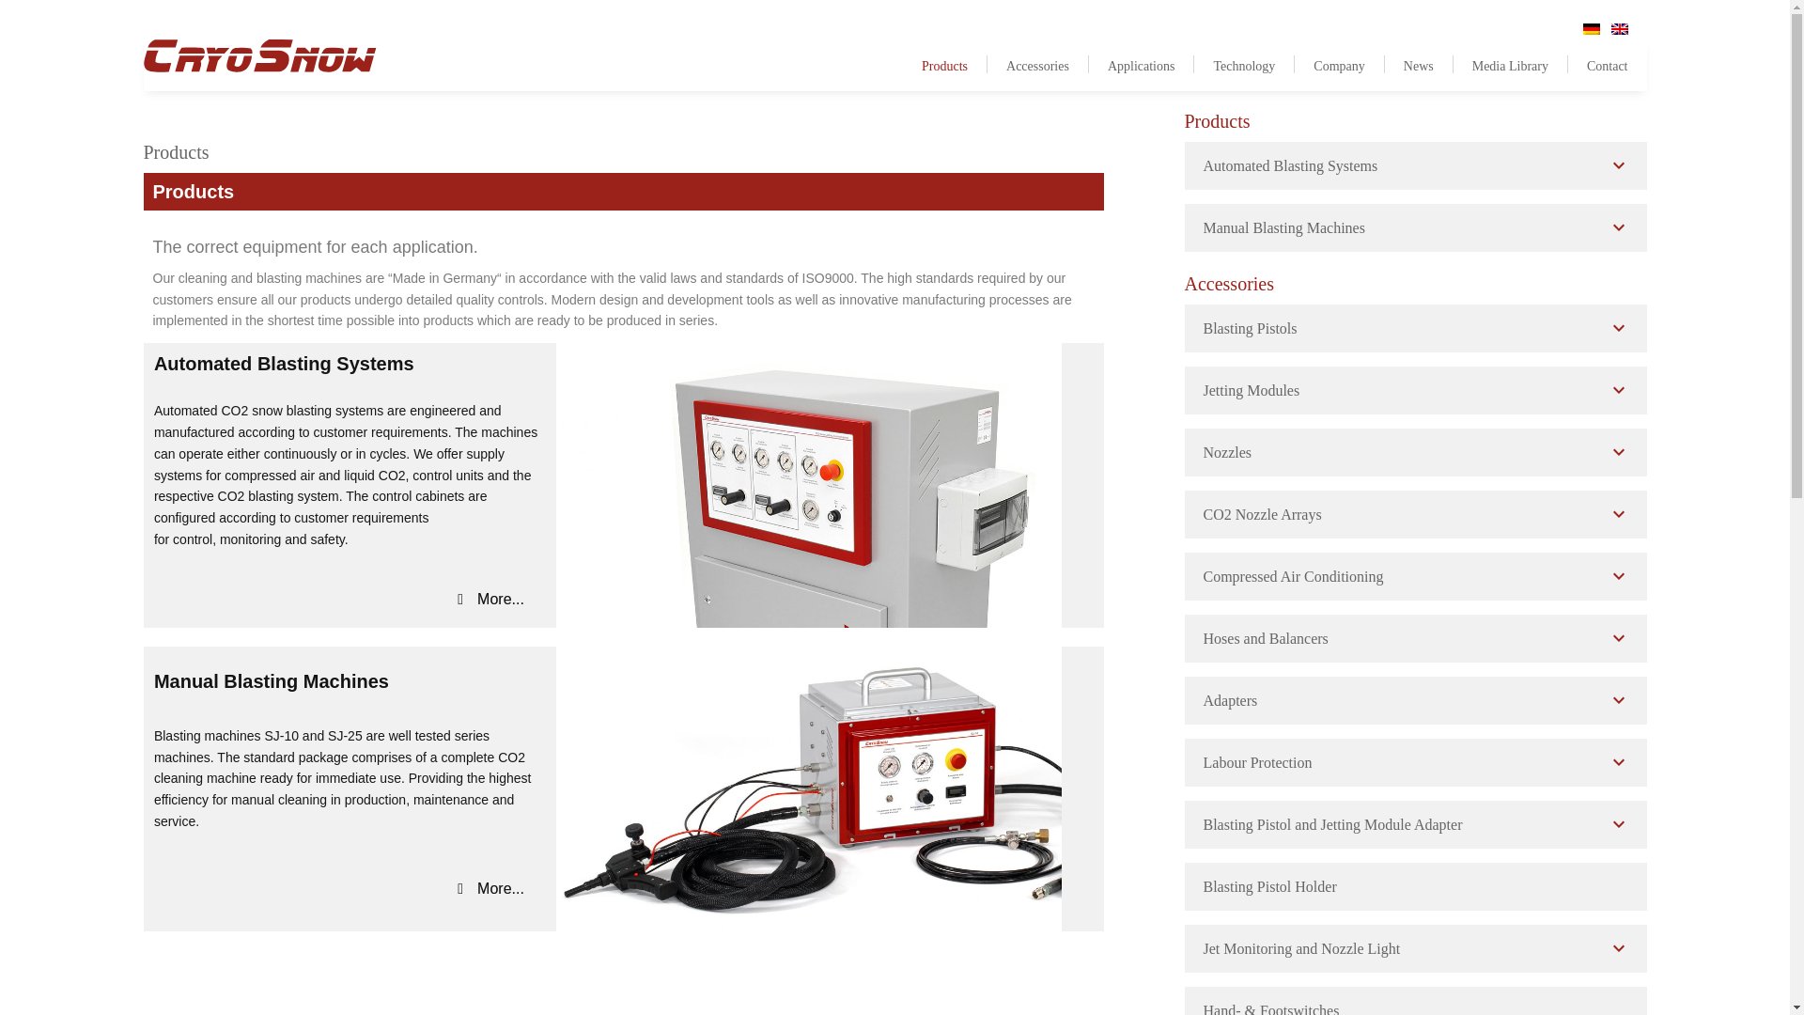 The width and height of the screenshot is (1804, 1015). Describe the element at coordinates (259, 60) in the screenshot. I see `CryoSnow GmbH` at that location.